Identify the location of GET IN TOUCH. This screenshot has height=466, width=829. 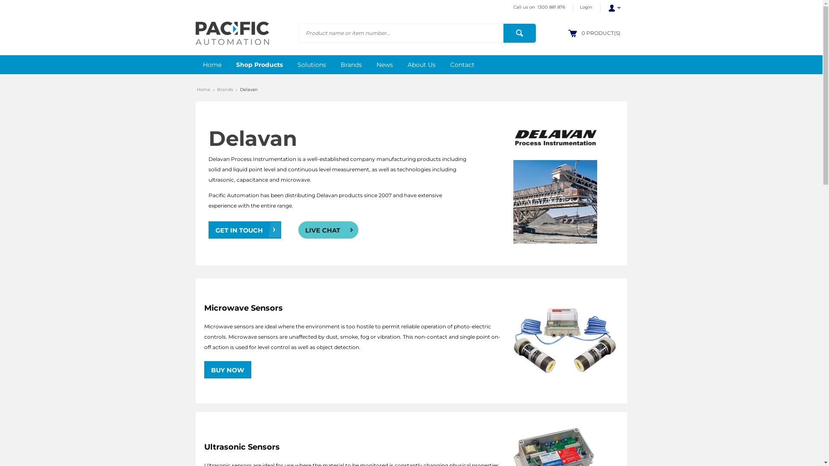
(244, 230).